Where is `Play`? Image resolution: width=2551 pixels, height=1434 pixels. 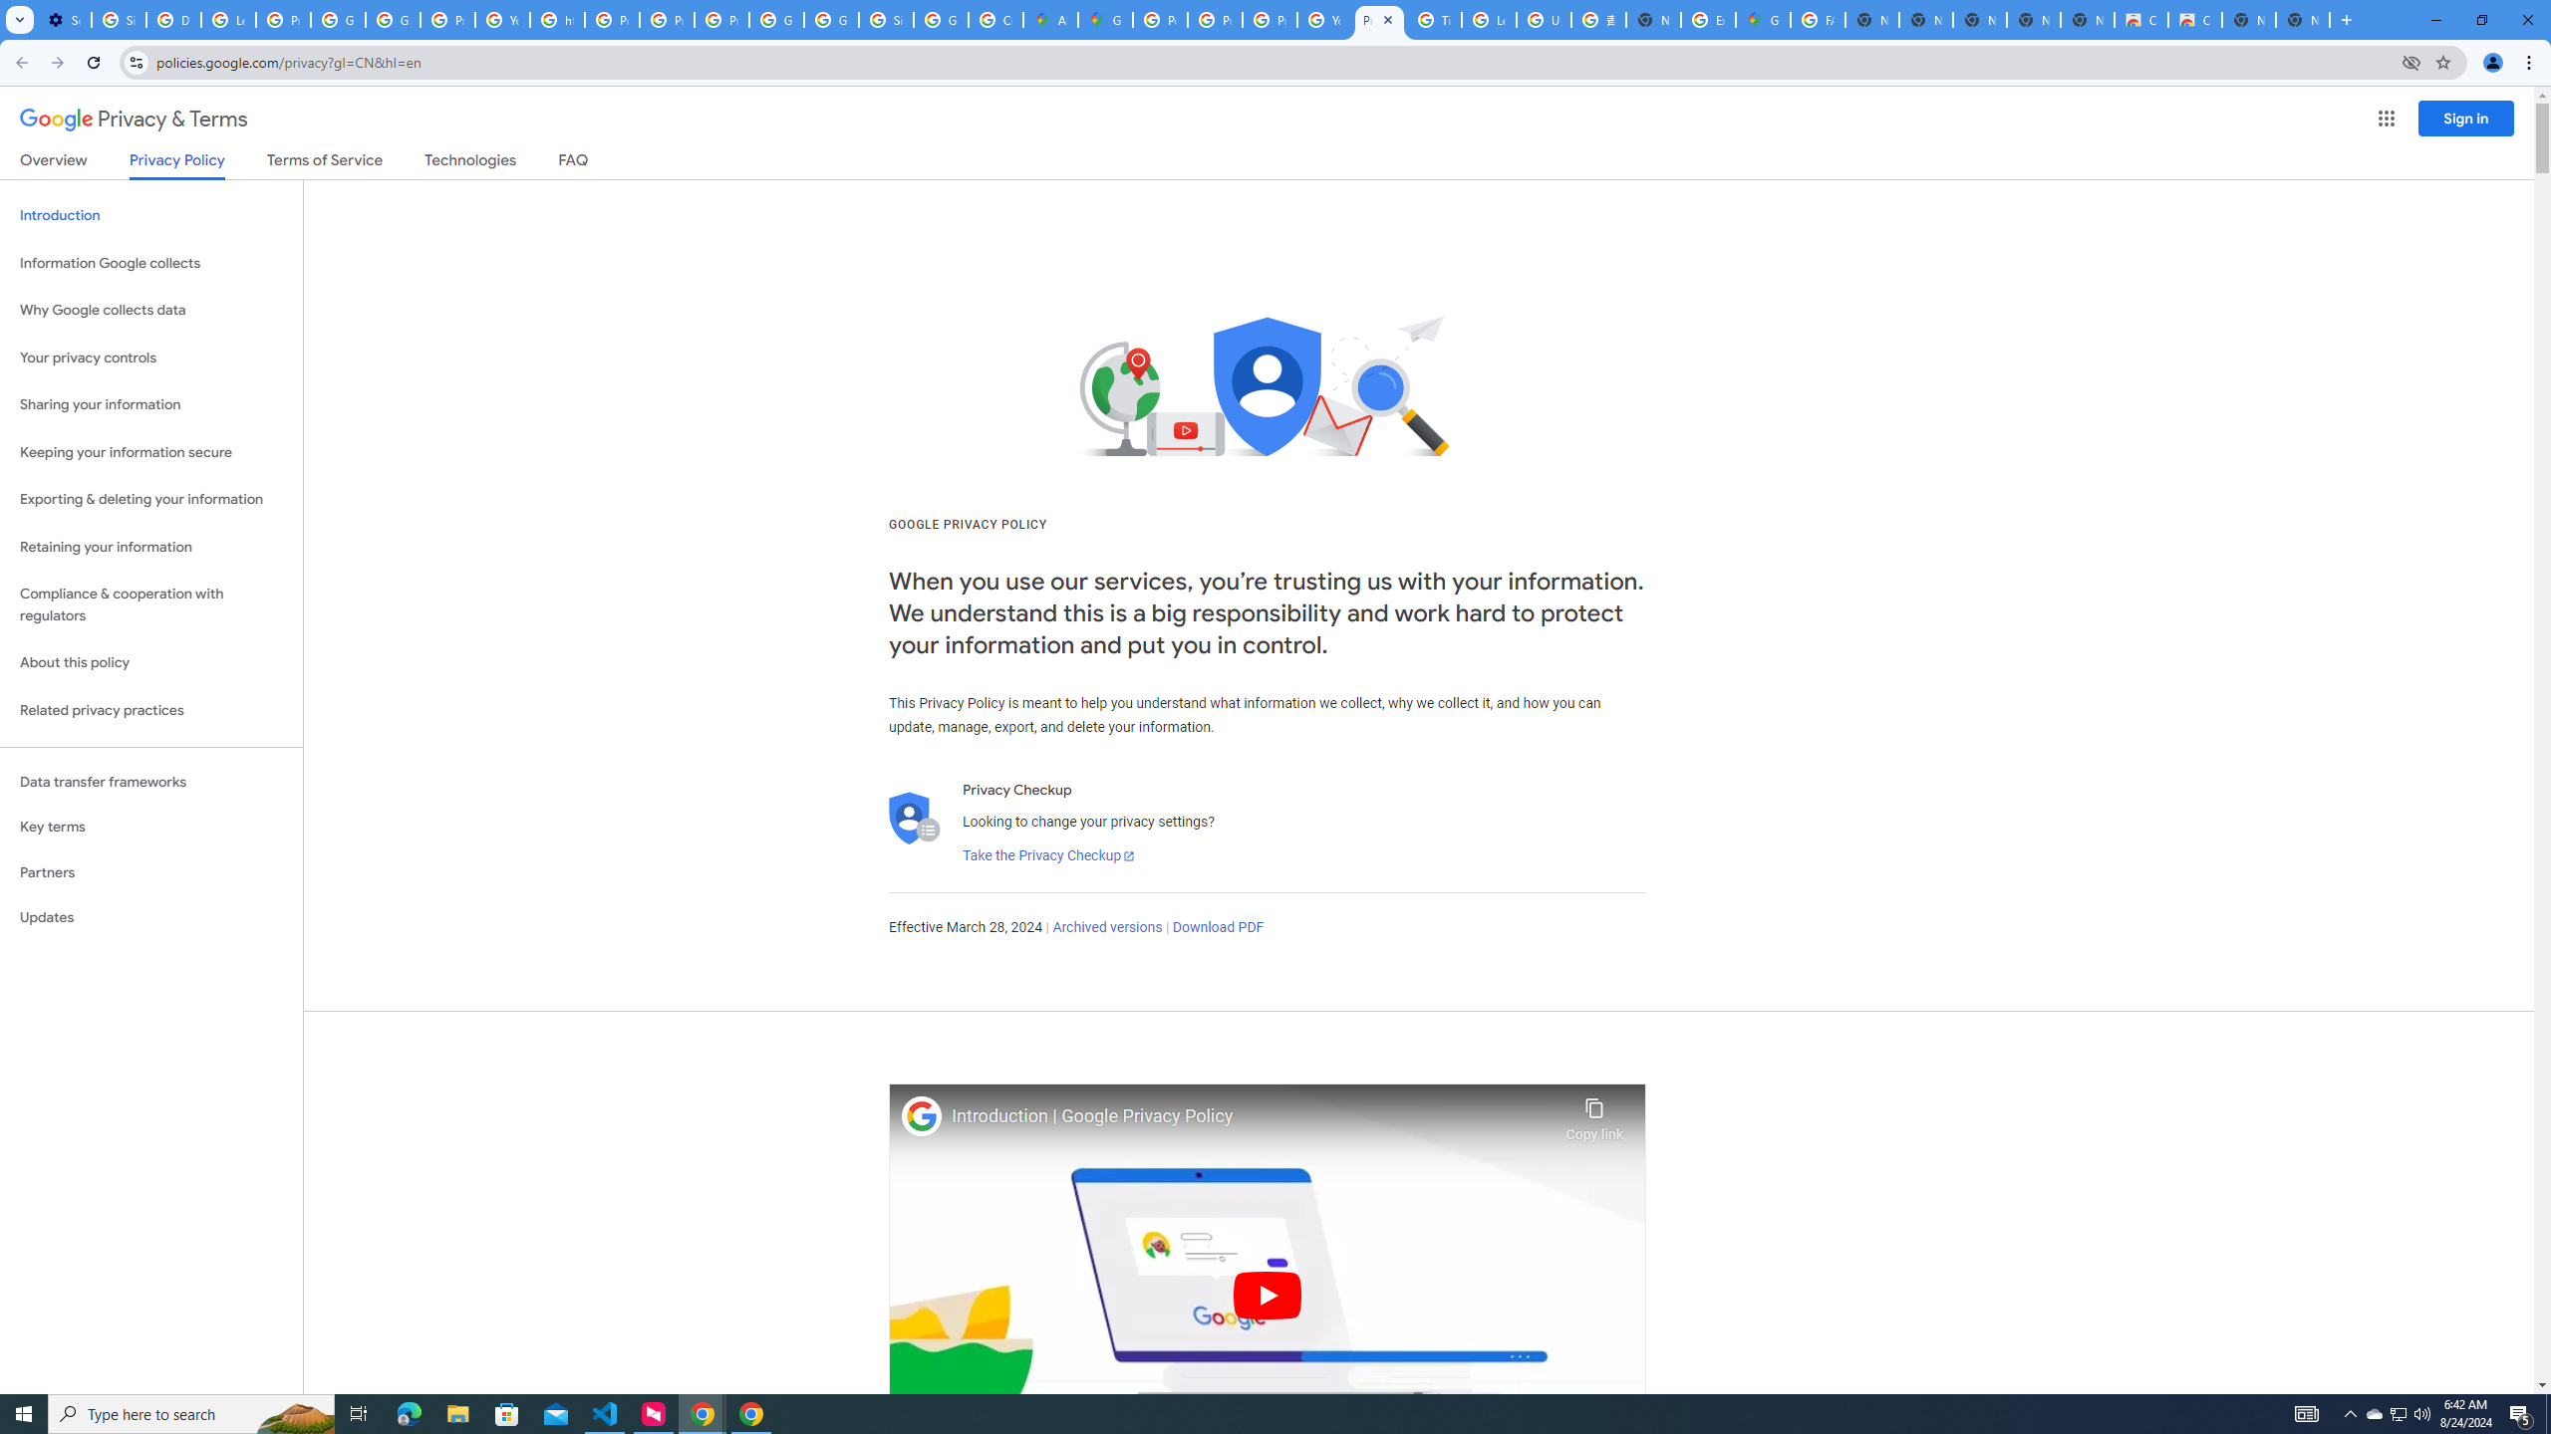 Play is located at coordinates (1268, 1295).